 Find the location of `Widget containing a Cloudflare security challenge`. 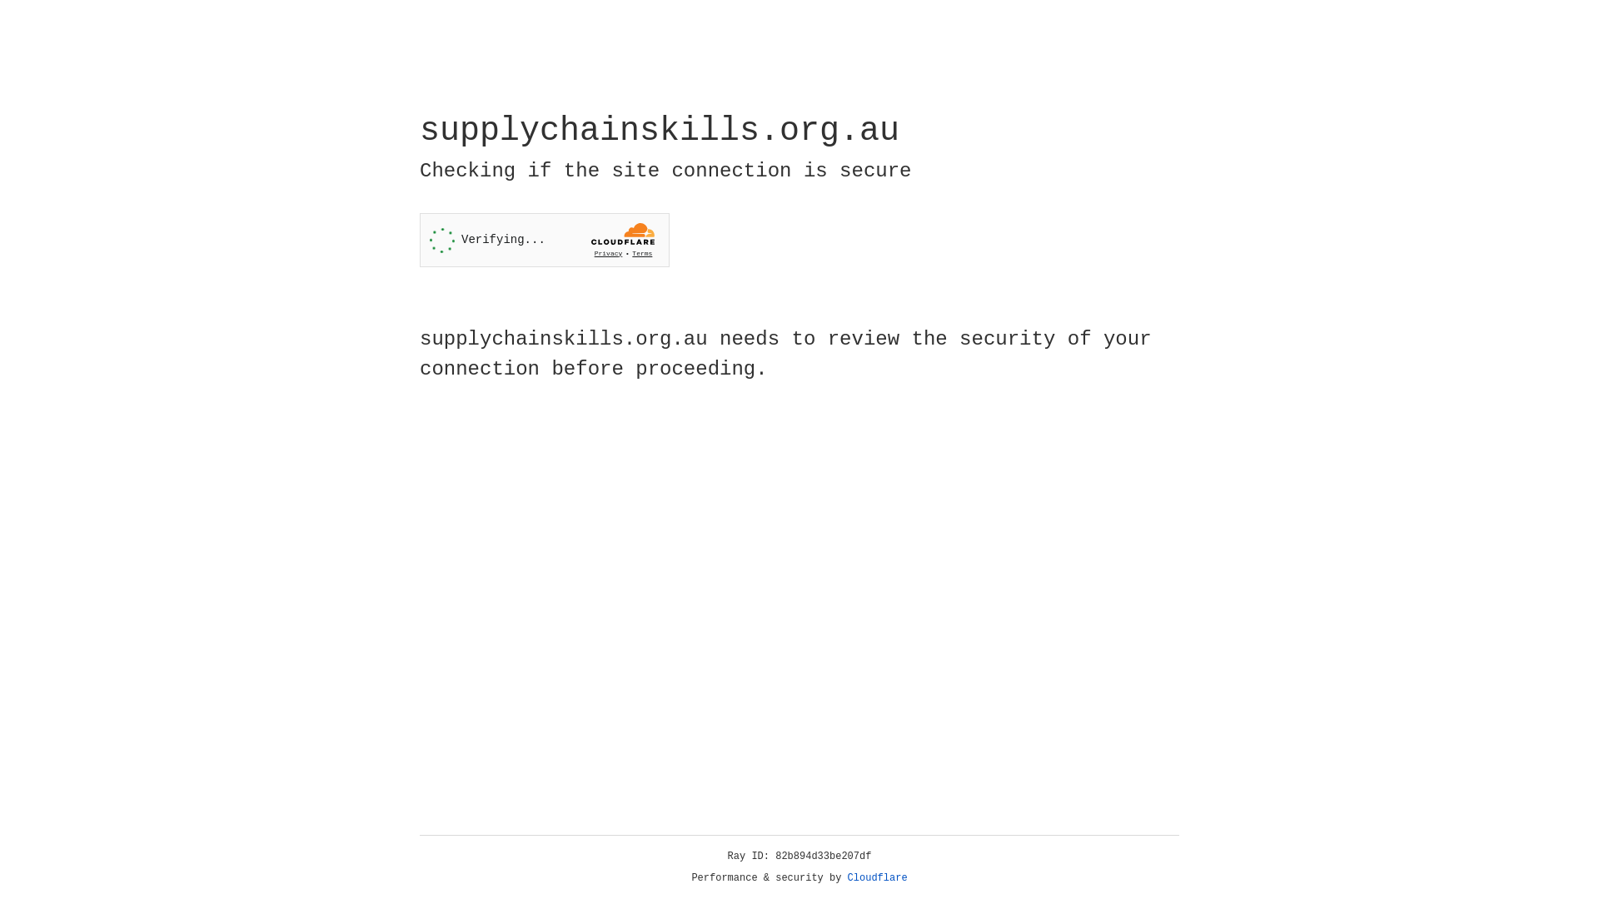

Widget containing a Cloudflare security challenge is located at coordinates (545, 240).